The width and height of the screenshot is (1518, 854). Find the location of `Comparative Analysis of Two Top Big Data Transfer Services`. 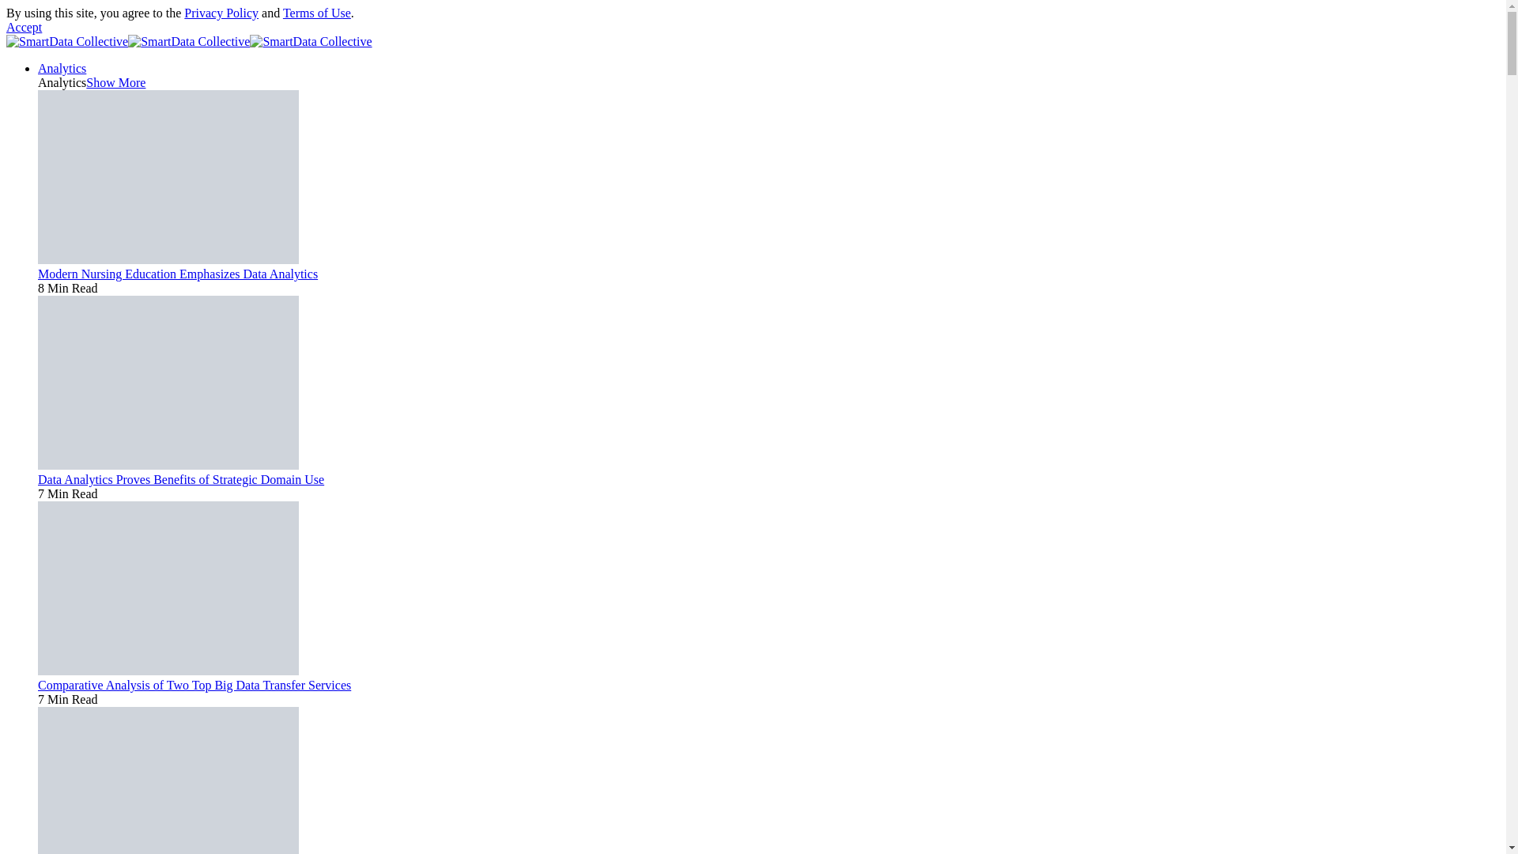

Comparative Analysis of Two Top Big Data Transfer Services is located at coordinates (194, 685).